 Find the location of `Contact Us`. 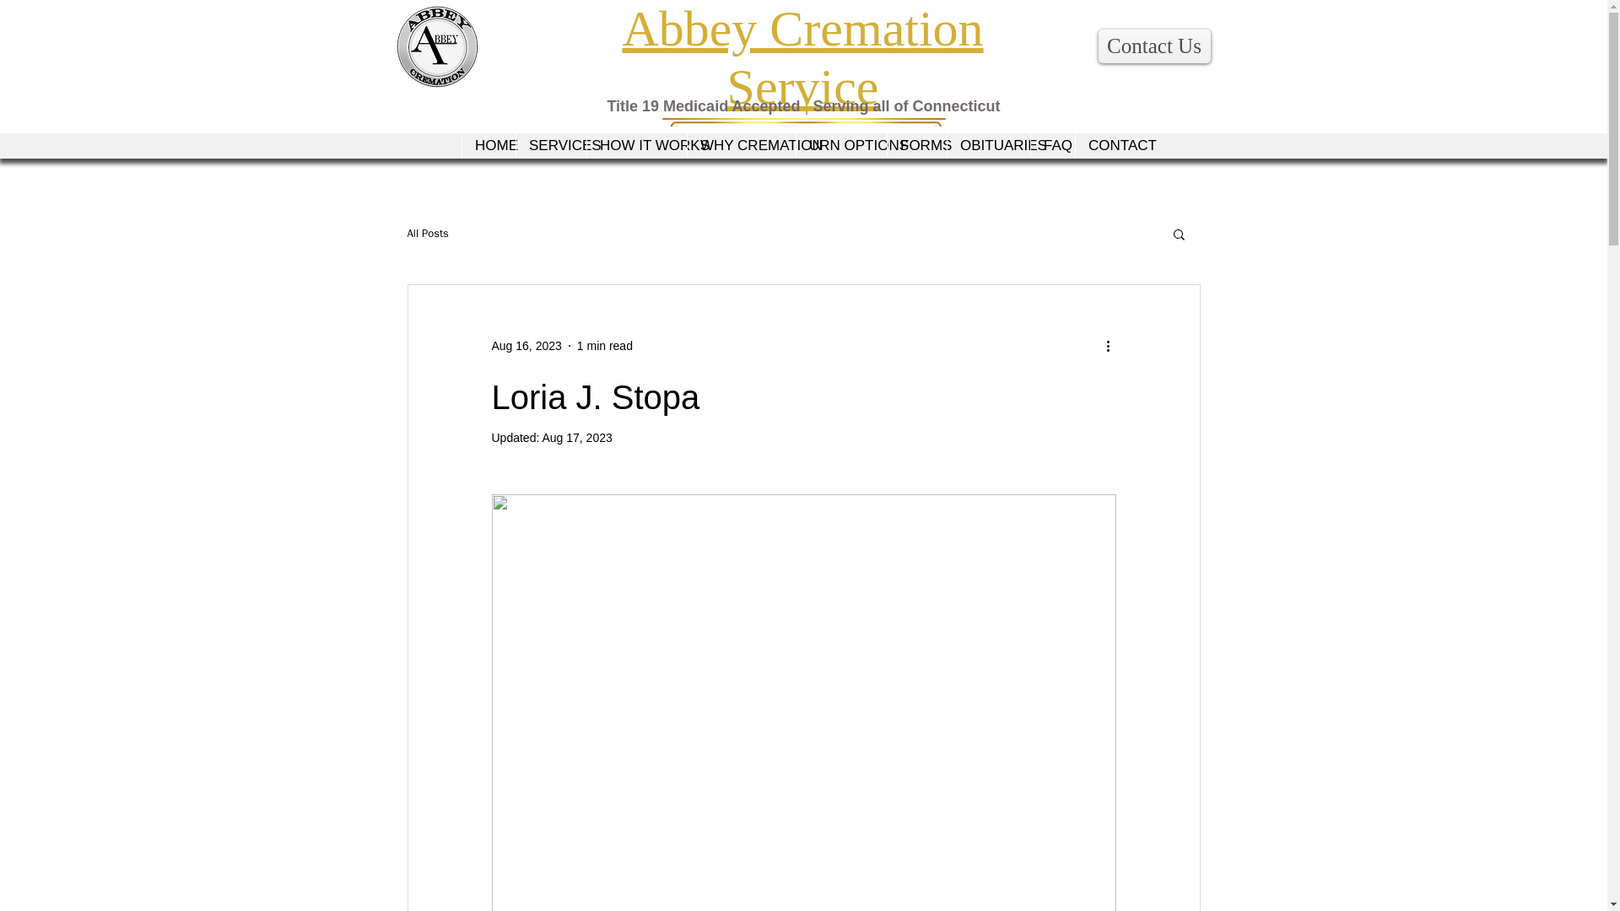

Contact Us is located at coordinates (1154, 46).